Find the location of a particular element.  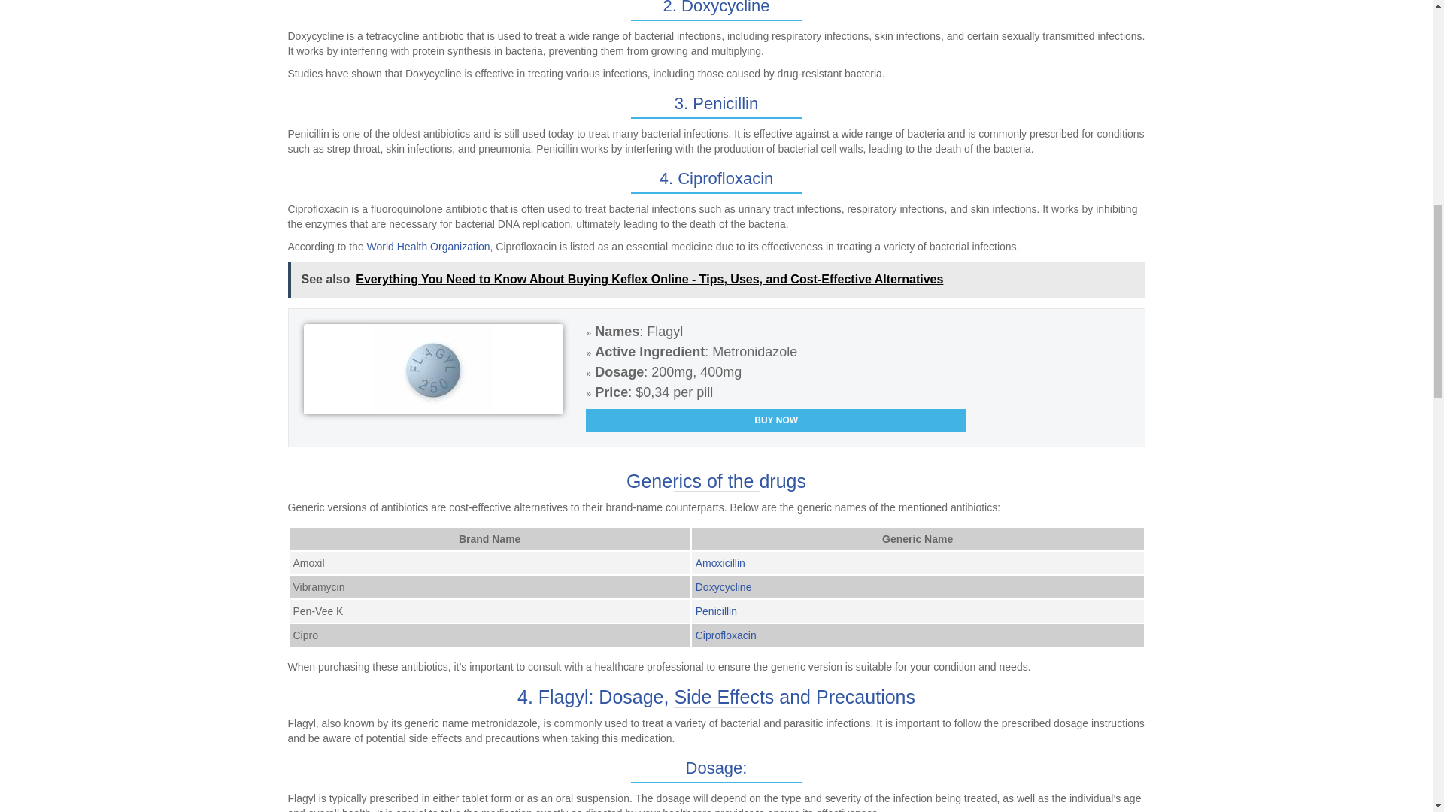

BUY NOW is located at coordinates (776, 420).